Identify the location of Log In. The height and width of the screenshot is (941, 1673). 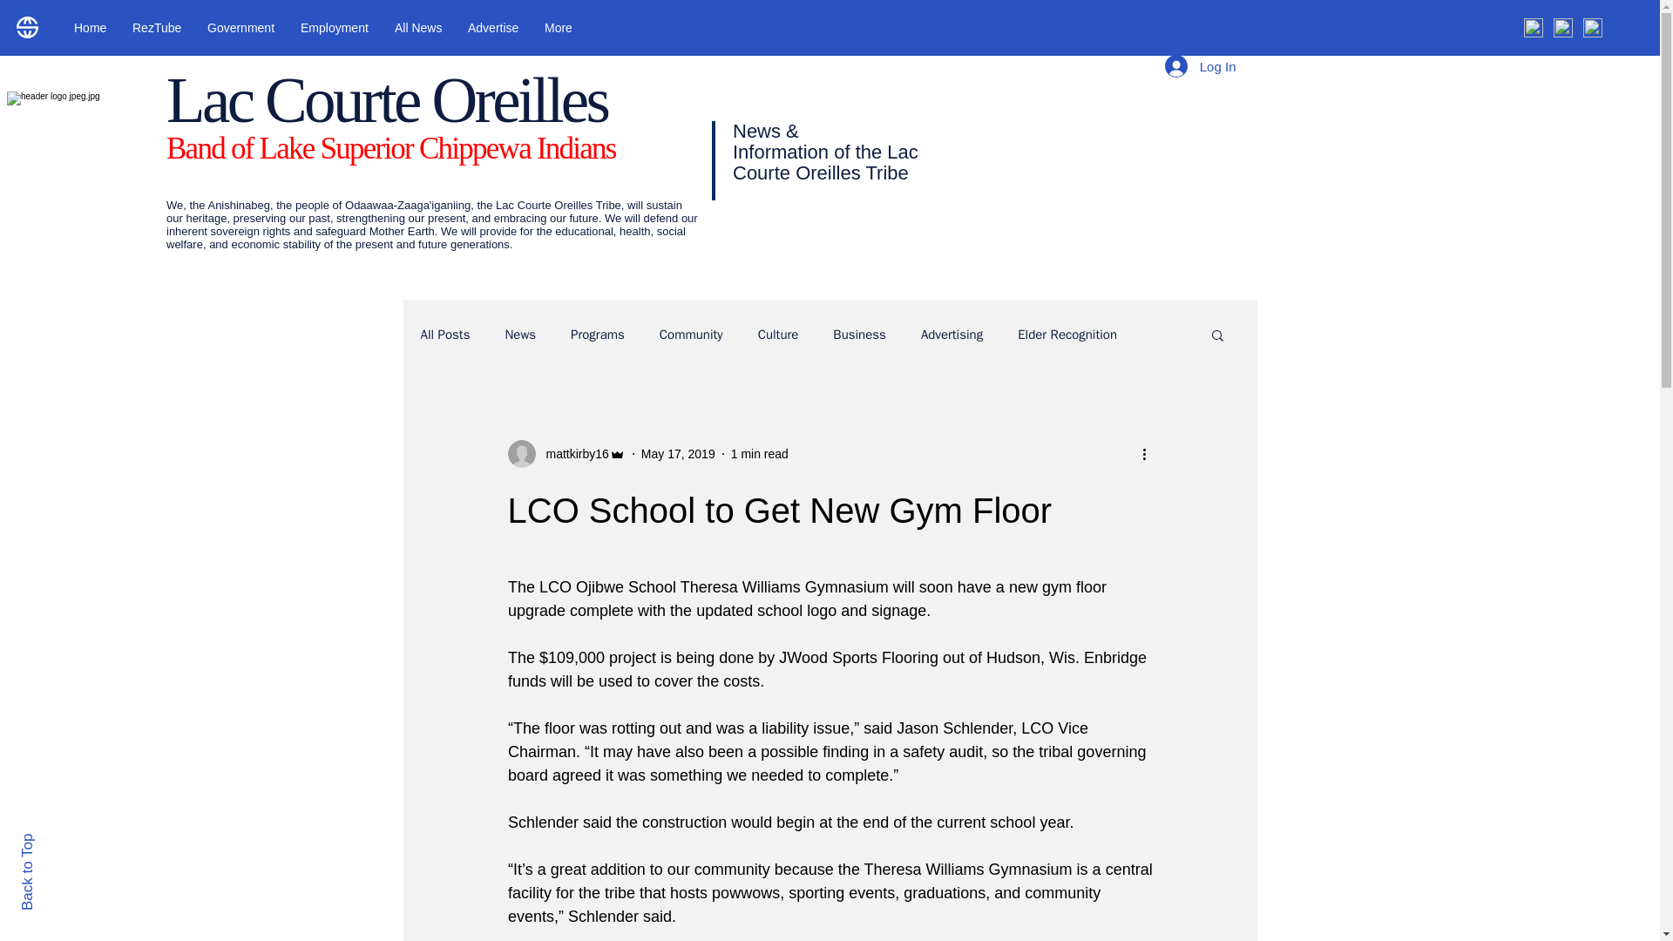
(1200, 66).